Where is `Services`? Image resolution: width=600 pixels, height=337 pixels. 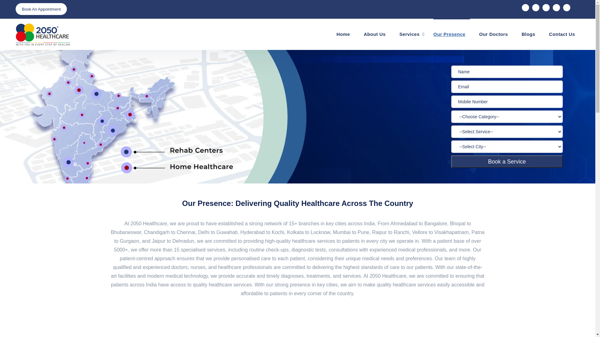 Services is located at coordinates (412, 34).